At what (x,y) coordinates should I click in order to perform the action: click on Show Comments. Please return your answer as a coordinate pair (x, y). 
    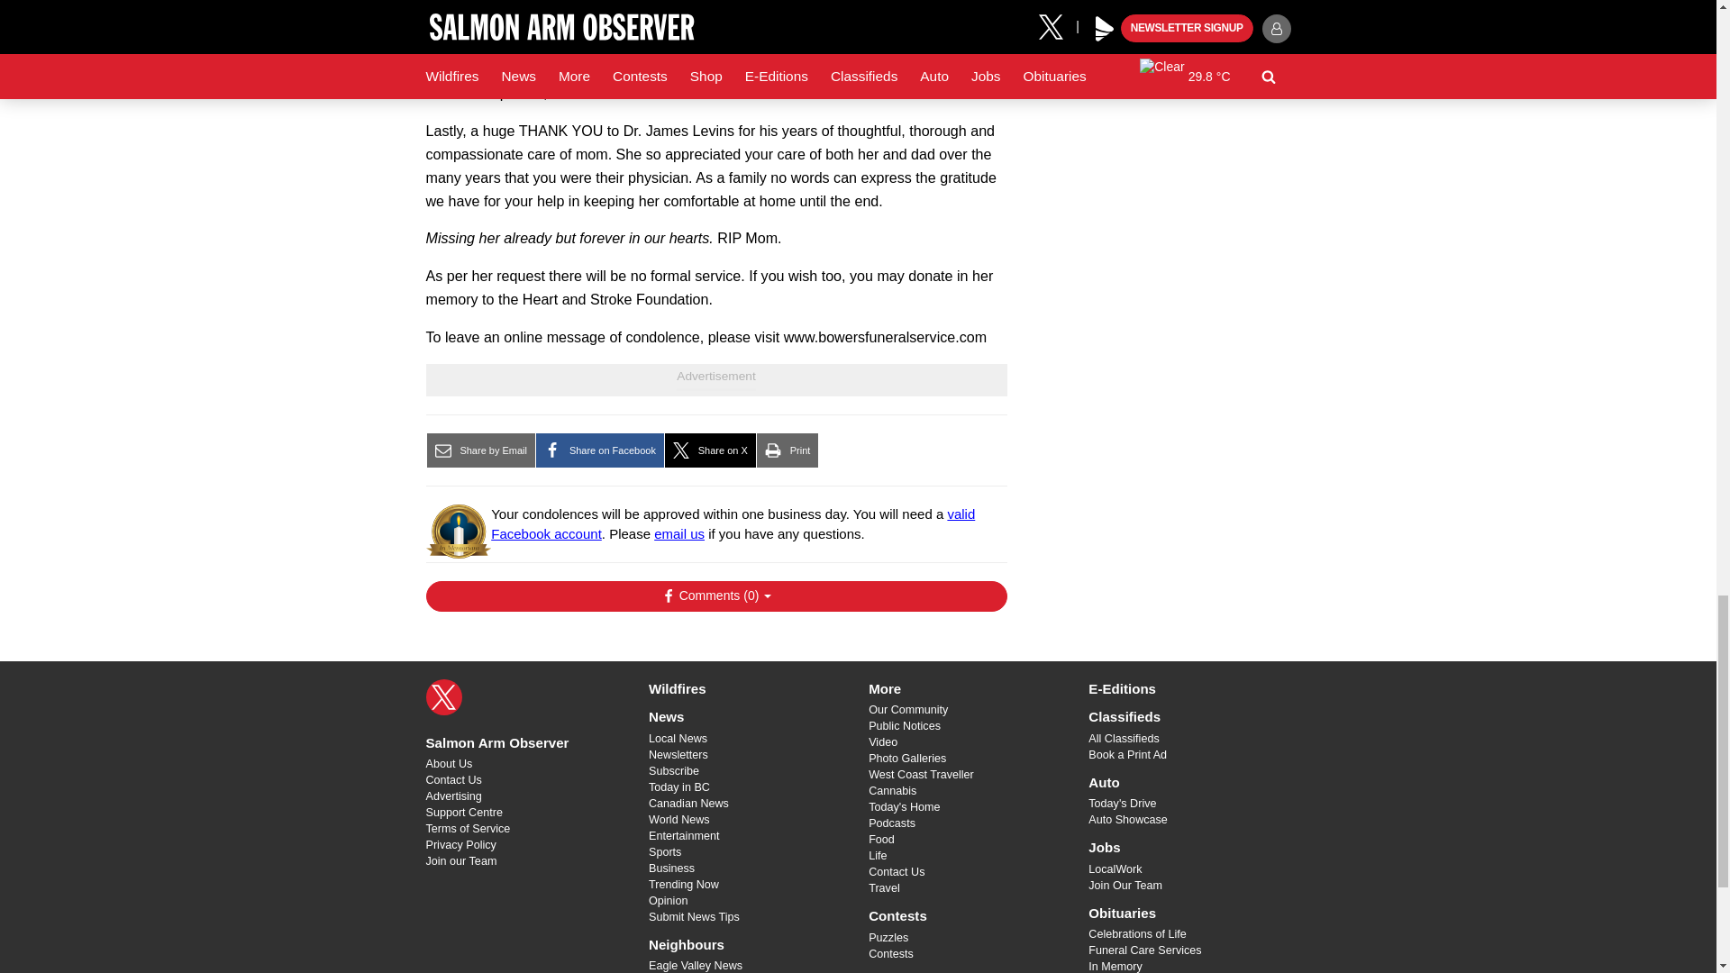
    Looking at the image, I should click on (715, 596).